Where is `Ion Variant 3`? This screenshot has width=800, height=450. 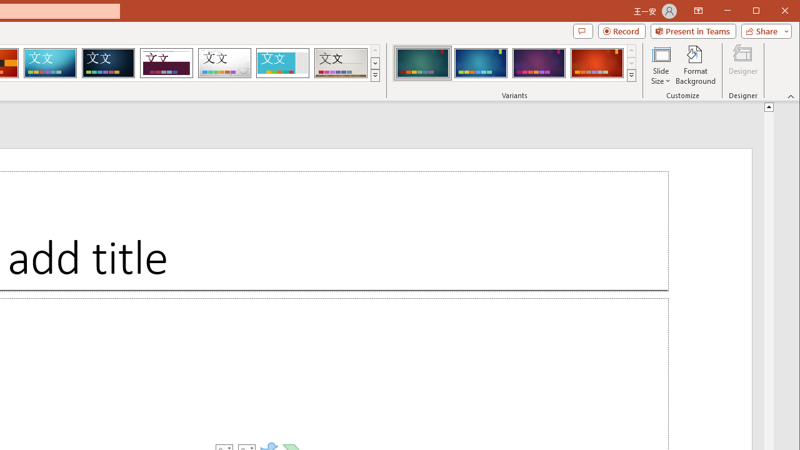 Ion Variant 3 is located at coordinates (539, 62).